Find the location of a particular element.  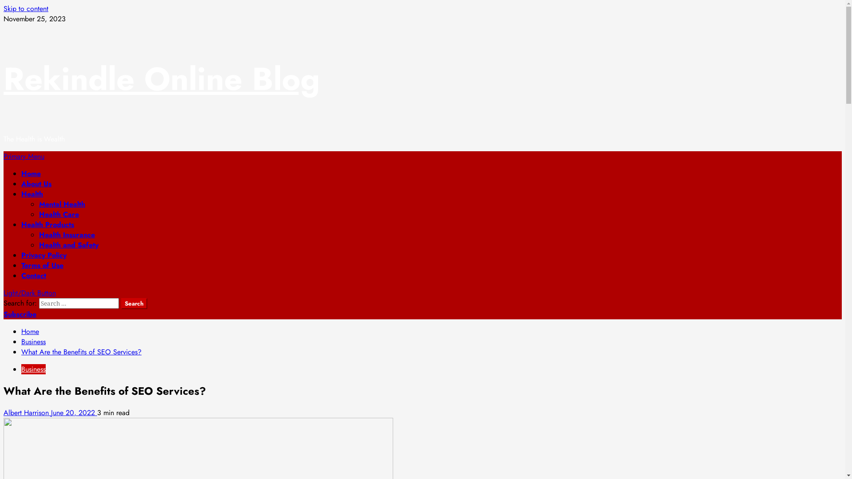

Skip to content is located at coordinates (26, 9).